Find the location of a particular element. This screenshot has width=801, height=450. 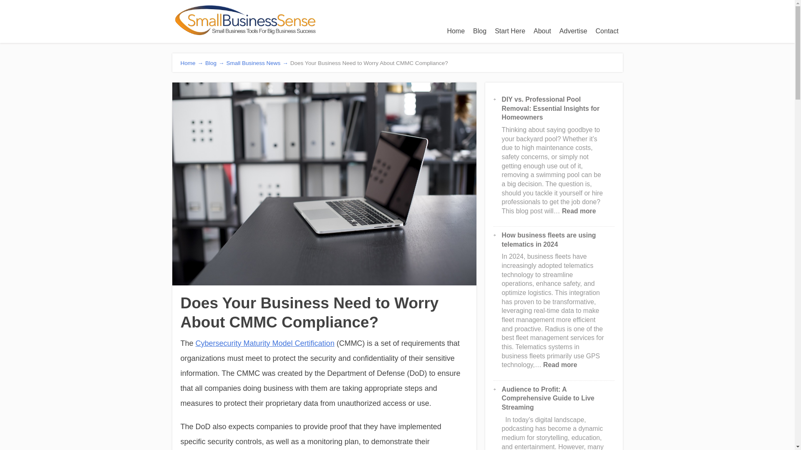

Cybersecurity Maturity Model Certification is located at coordinates (265, 343).